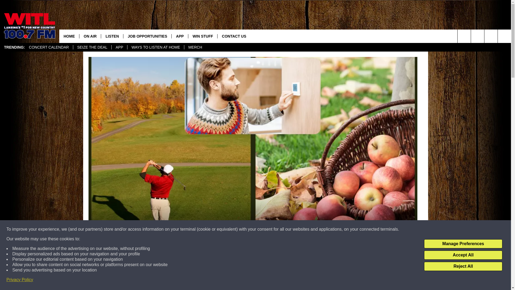 This screenshot has width=515, height=290. What do you see at coordinates (90, 36) in the screenshot?
I see `ON AIR` at bounding box center [90, 36].